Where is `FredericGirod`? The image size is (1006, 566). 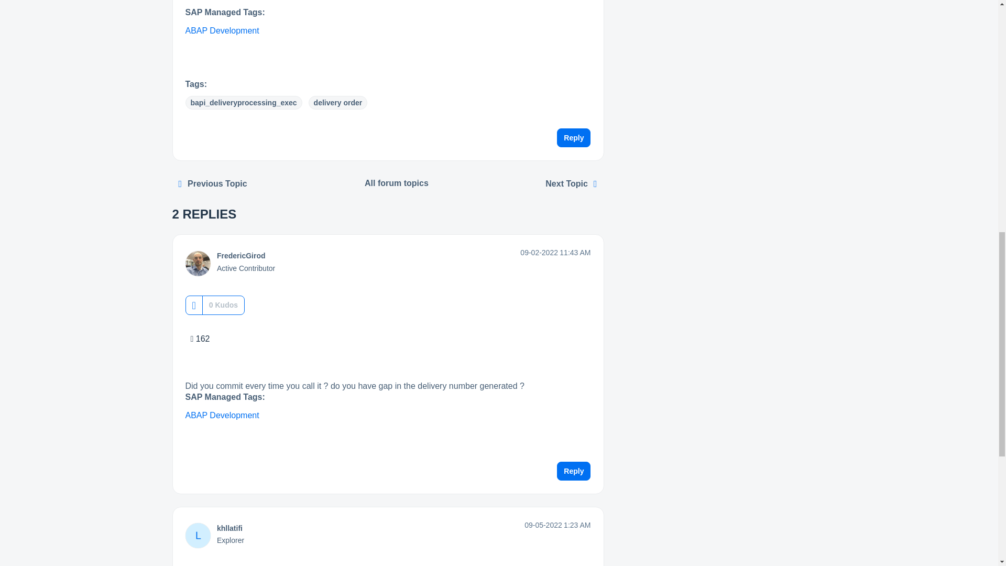
FredericGirod is located at coordinates (241, 255).